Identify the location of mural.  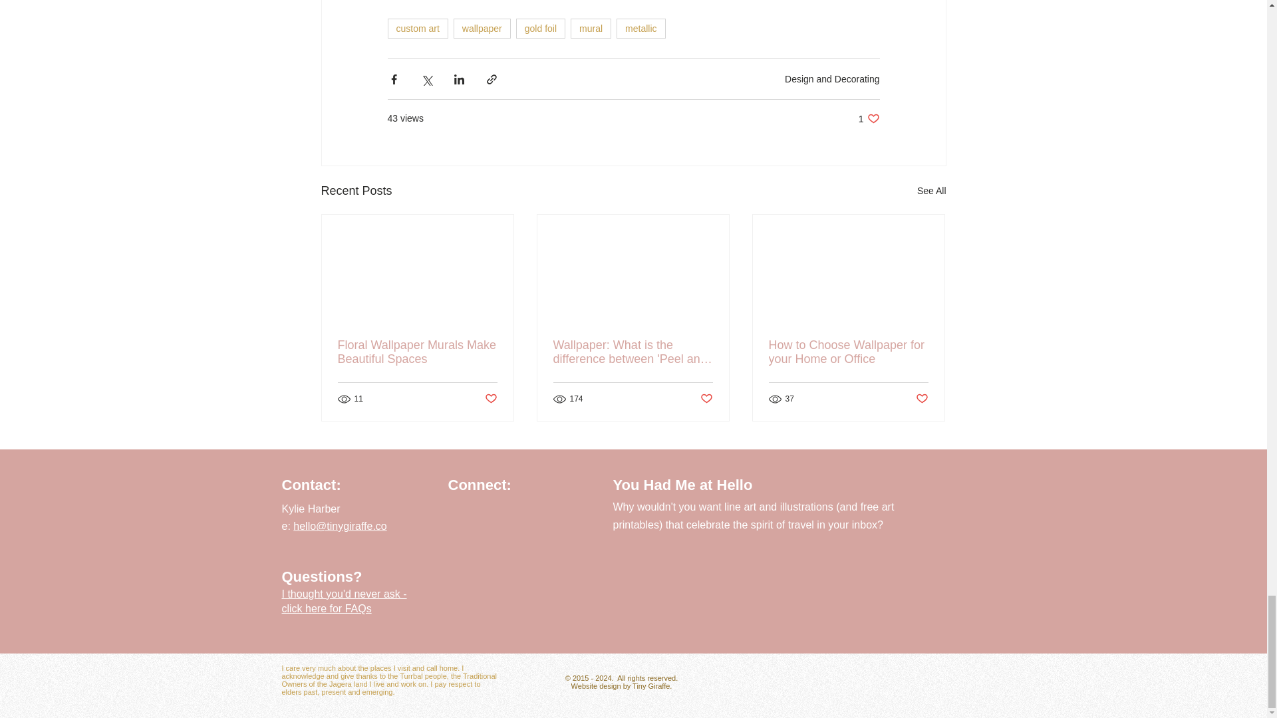
(482, 29).